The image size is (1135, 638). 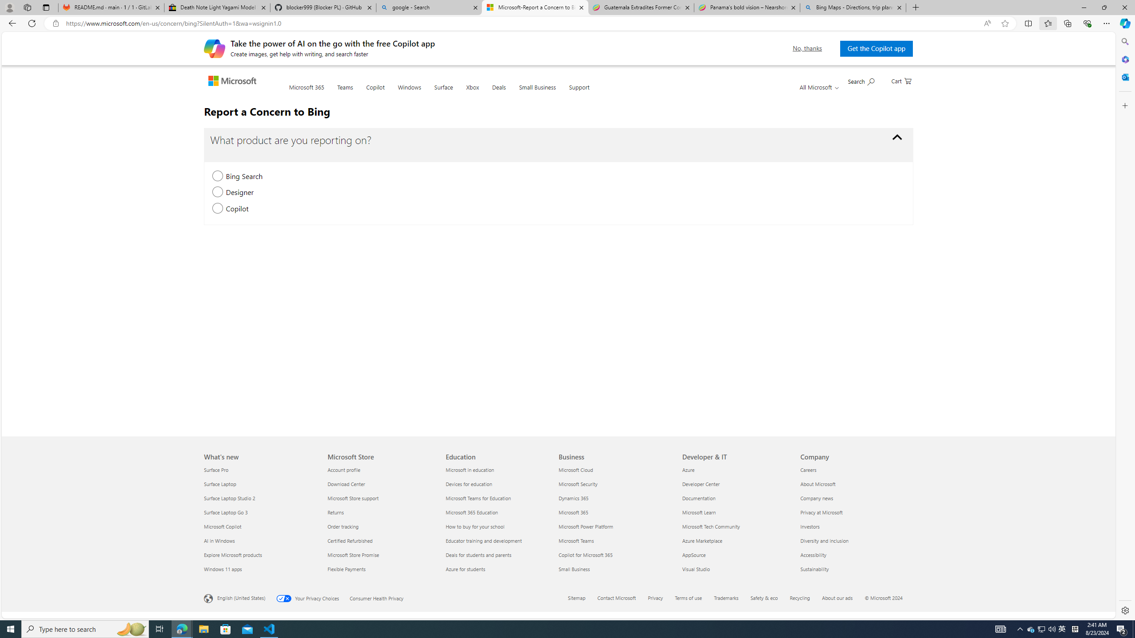 What do you see at coordinates (810, 526) in the screenshot?
I see `Investors Company` at bounding box center [810, 526].